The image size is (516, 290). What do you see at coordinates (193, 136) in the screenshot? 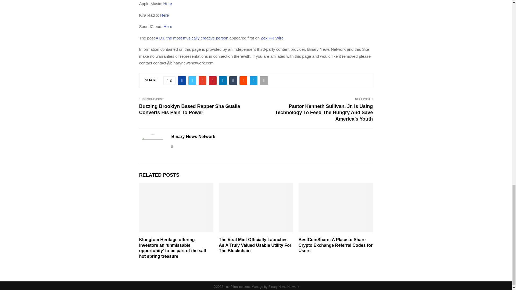
I see `Posts by Binary News Network` at bounding box center [193, 136].